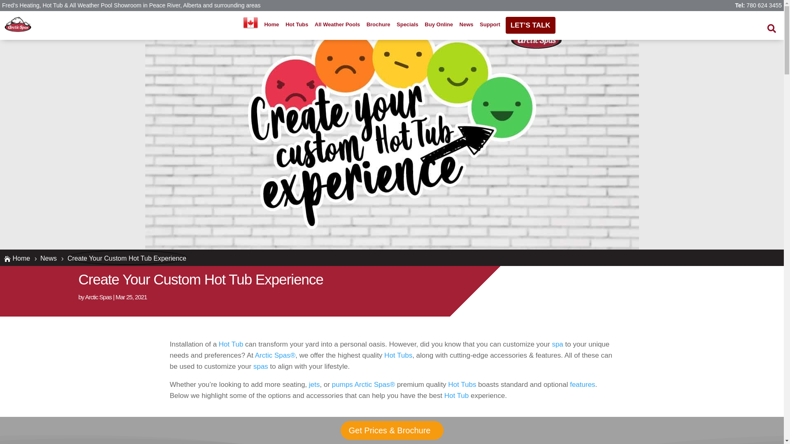 This screenshot has width=790, height=444. I want to click on Hot Tubs, so click(462, 385).